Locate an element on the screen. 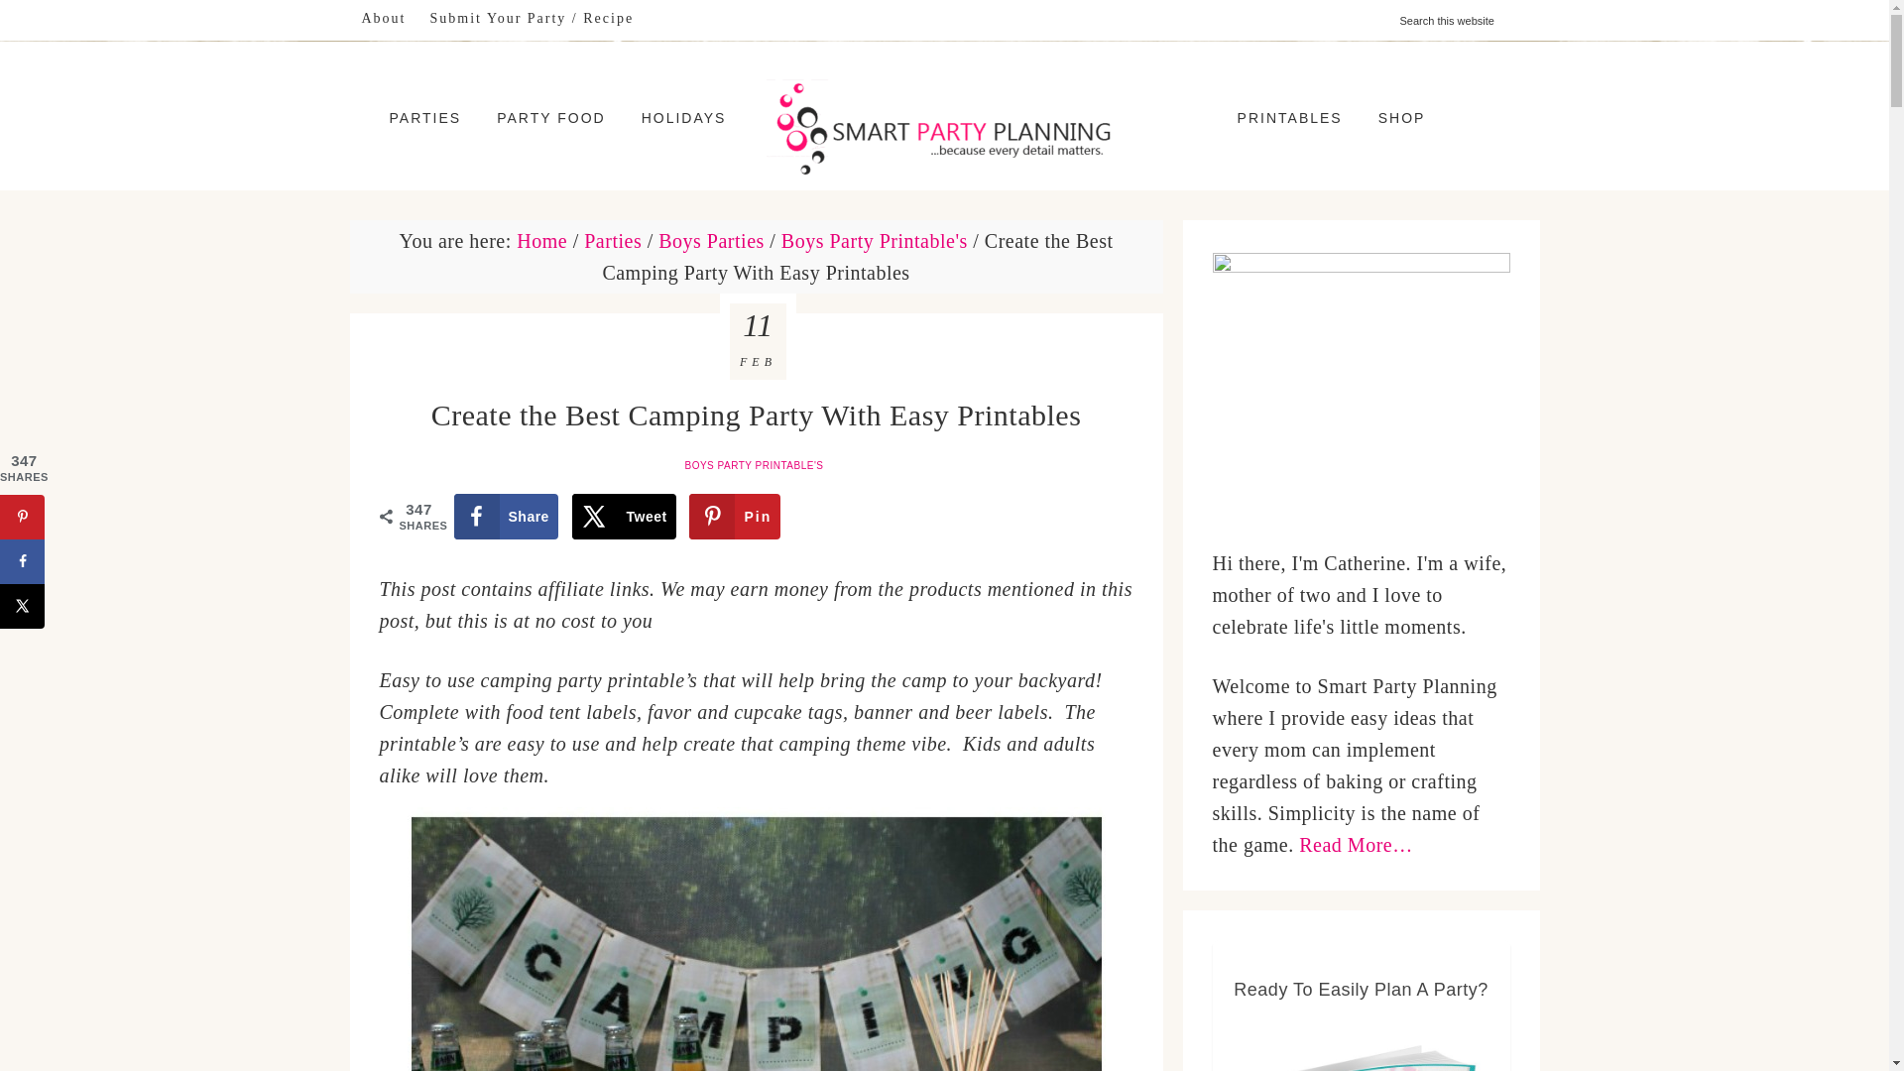  SHOP is located at coordinates (1402, 117).